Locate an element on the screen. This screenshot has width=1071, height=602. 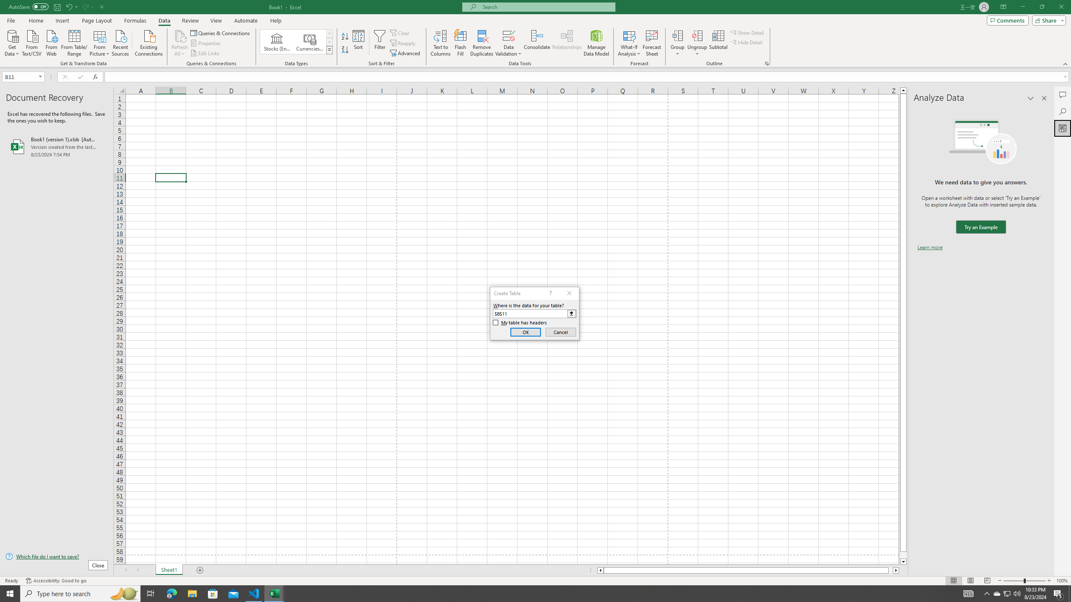
From Picture is located at coordinates (100, 42).